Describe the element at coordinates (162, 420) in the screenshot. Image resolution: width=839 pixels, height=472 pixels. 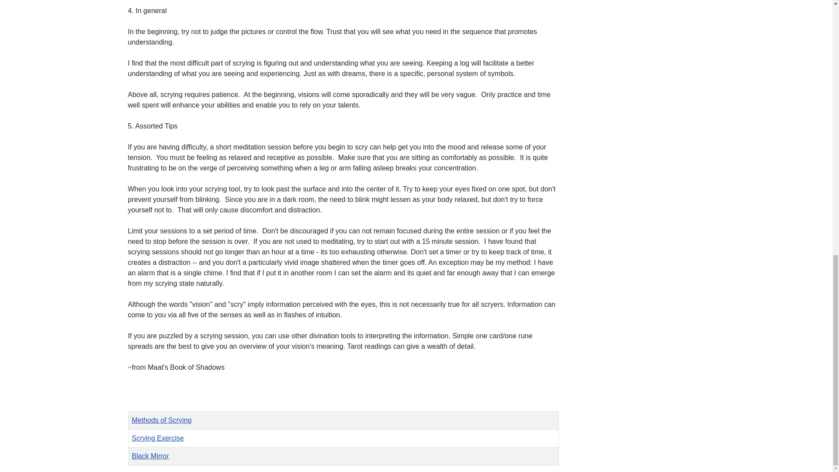
I see `Methods of Scrying` at that location.